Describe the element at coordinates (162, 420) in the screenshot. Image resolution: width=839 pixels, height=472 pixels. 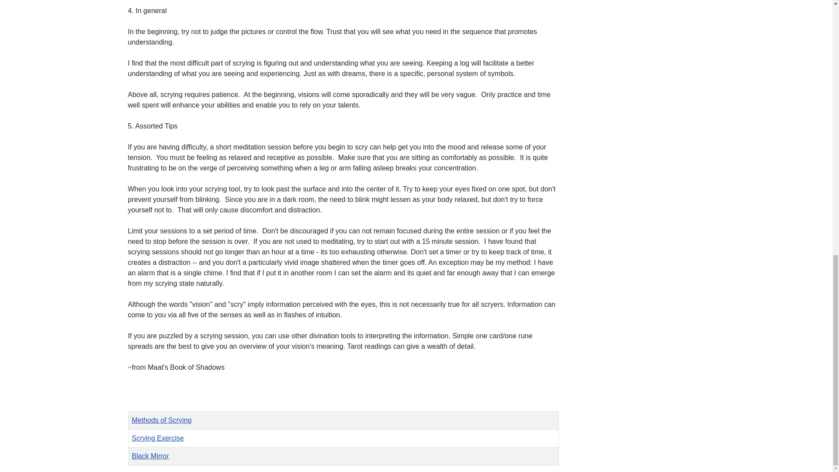
I see `Methods of Scrying` at that location.